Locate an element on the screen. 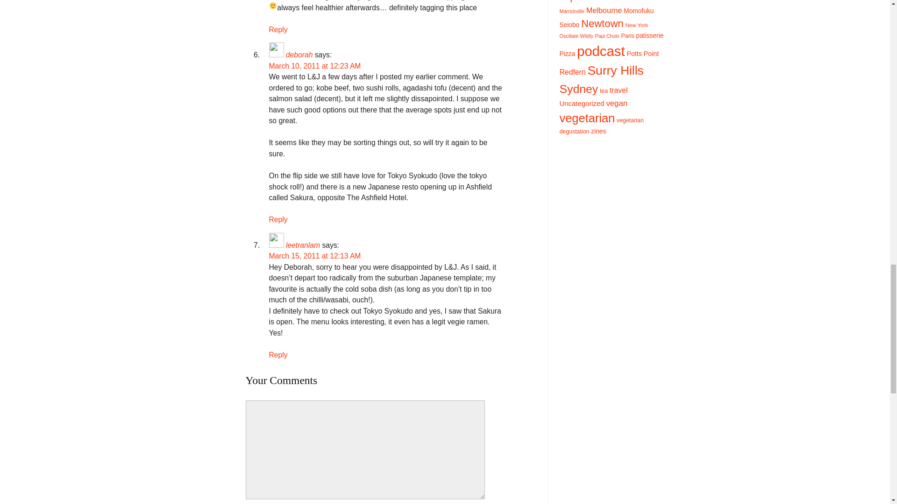 Image resolution: width=897 pixels, height=504 pixels. March 10, 2011 at 12:23 AM is located at coordinates (315, 66).